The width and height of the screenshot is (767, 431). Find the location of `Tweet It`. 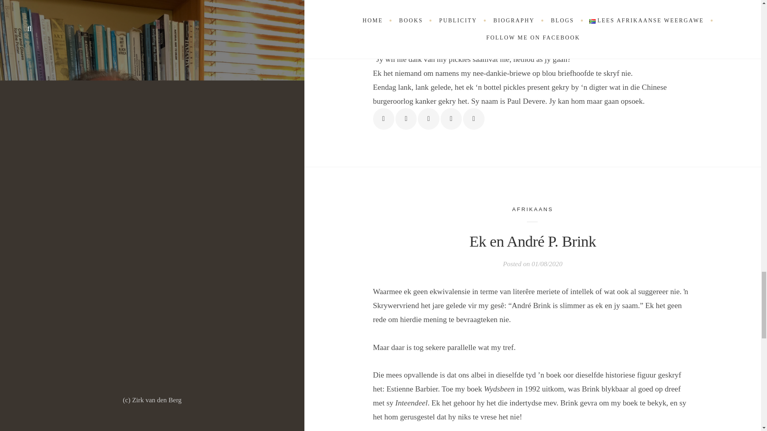

Tweet It is located at coordinates (406, 119).